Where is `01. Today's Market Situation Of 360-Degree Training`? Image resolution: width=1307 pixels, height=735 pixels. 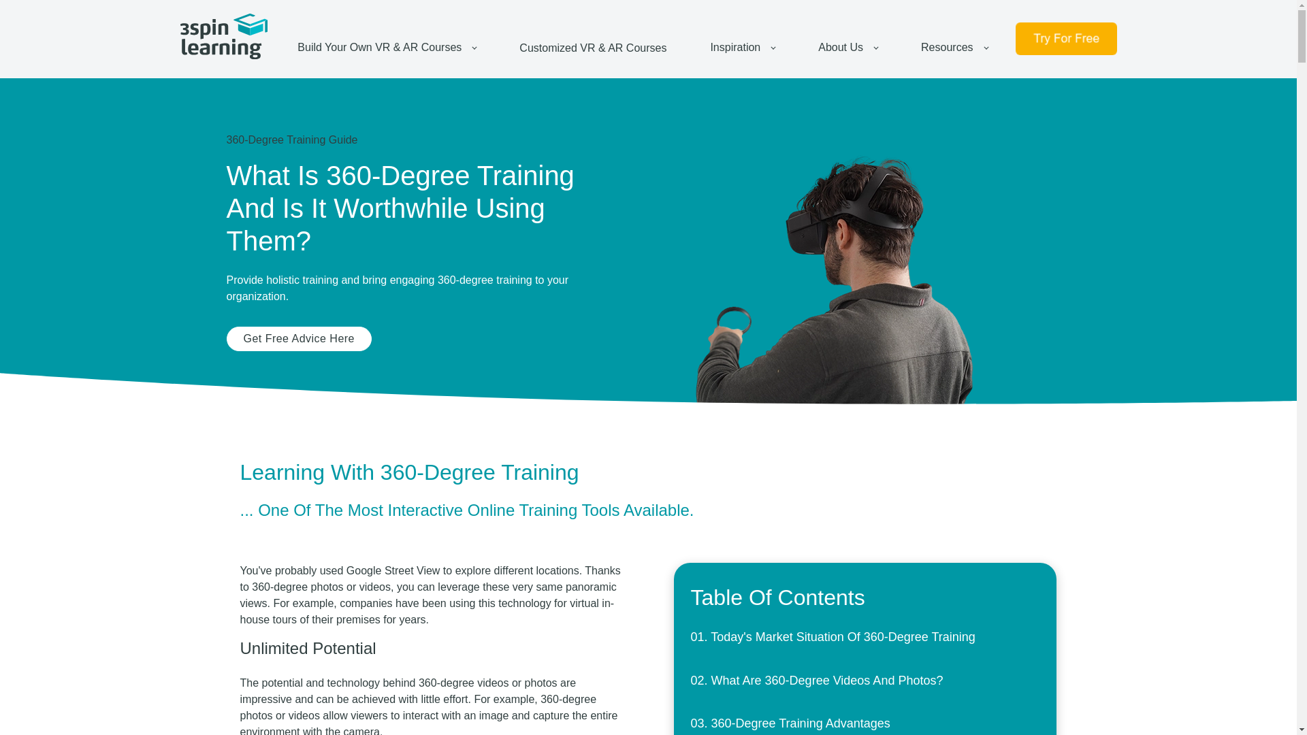 01. Today's Market Situation Of 360-Degree Training is located at coordinates (833, 637).